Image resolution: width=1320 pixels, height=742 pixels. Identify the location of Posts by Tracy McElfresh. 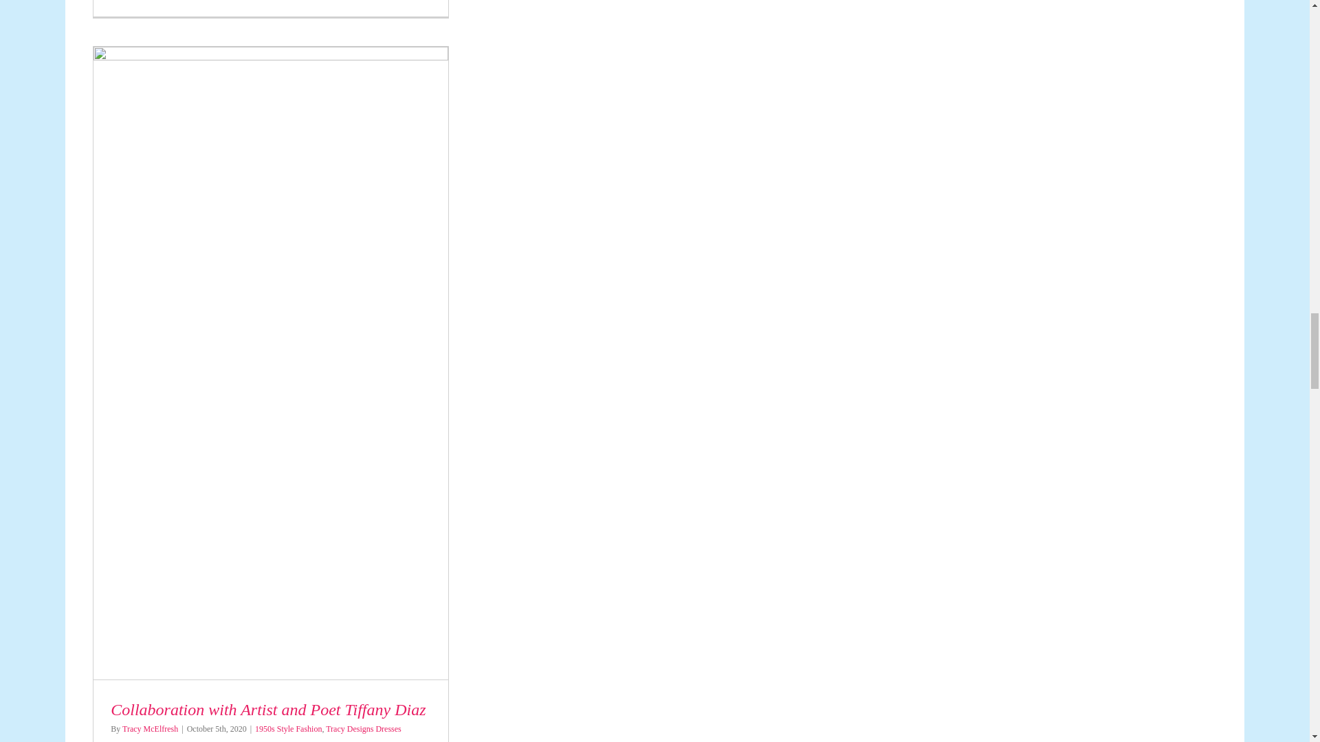
(150, 729).